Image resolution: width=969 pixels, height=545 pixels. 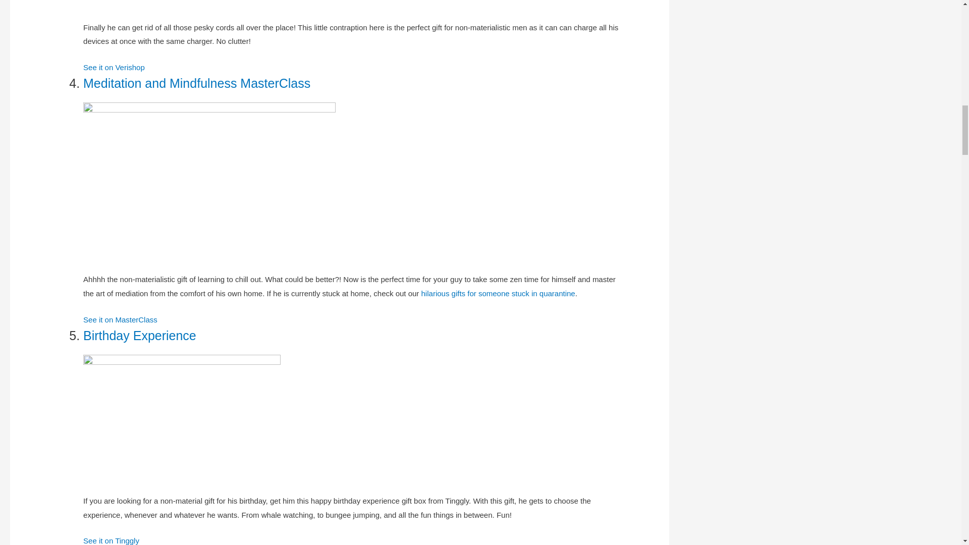 What do you see at coordinates (499, 293) in the screenshot?
I see `hilarious gifts for someone stuck in quarantine` at bounding box center [499, 293].